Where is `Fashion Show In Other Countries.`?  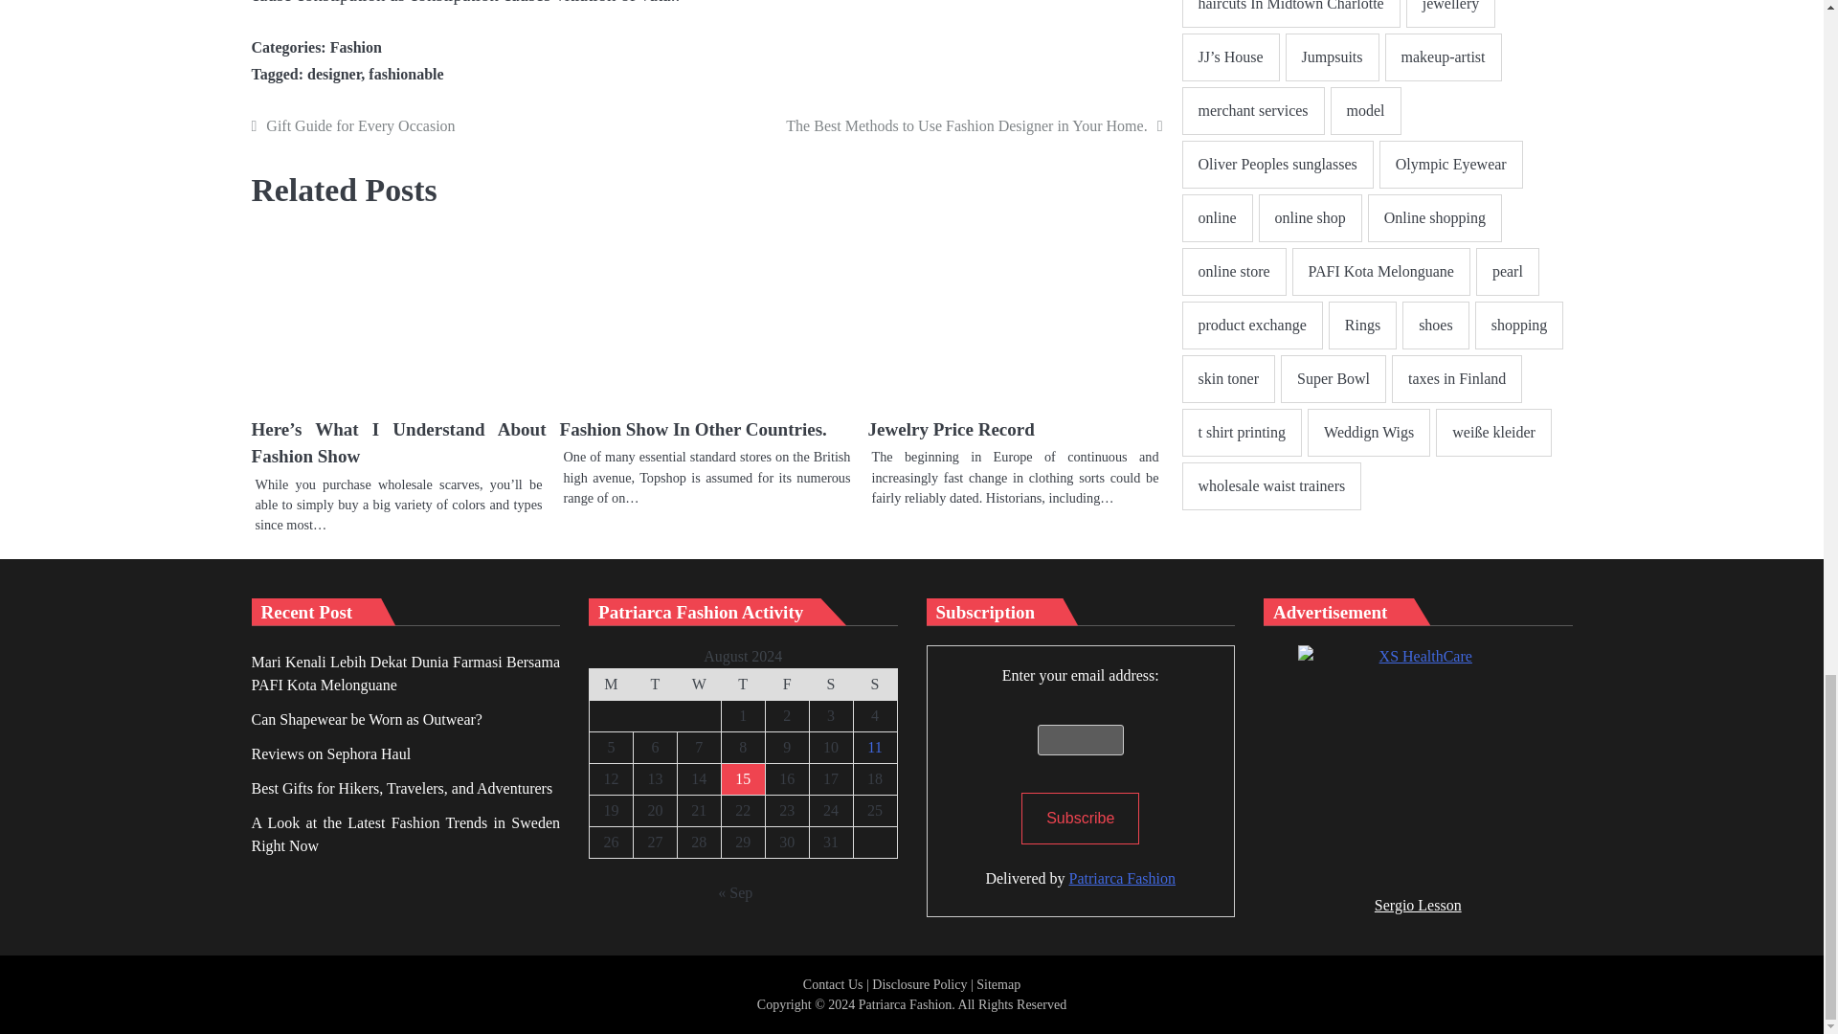 Fashion Show In Other Countries. is located at coordinates (691, 429).